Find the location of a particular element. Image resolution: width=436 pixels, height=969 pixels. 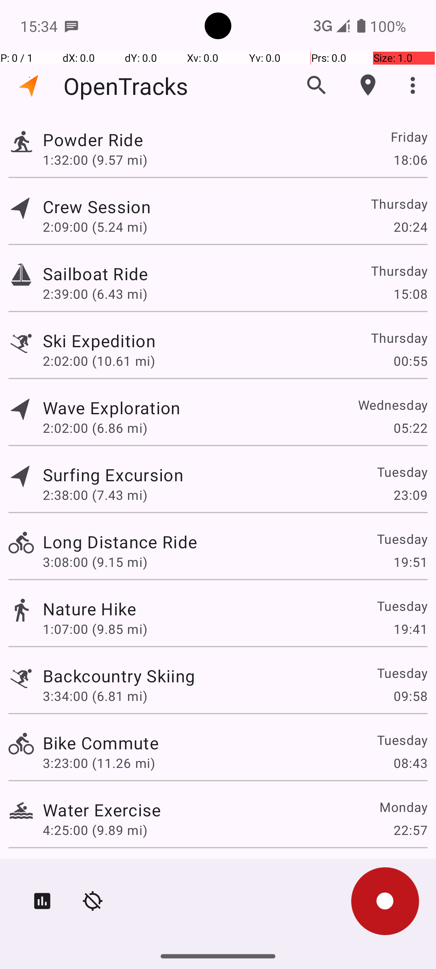

Thursday is located at coordinates (399, 203).